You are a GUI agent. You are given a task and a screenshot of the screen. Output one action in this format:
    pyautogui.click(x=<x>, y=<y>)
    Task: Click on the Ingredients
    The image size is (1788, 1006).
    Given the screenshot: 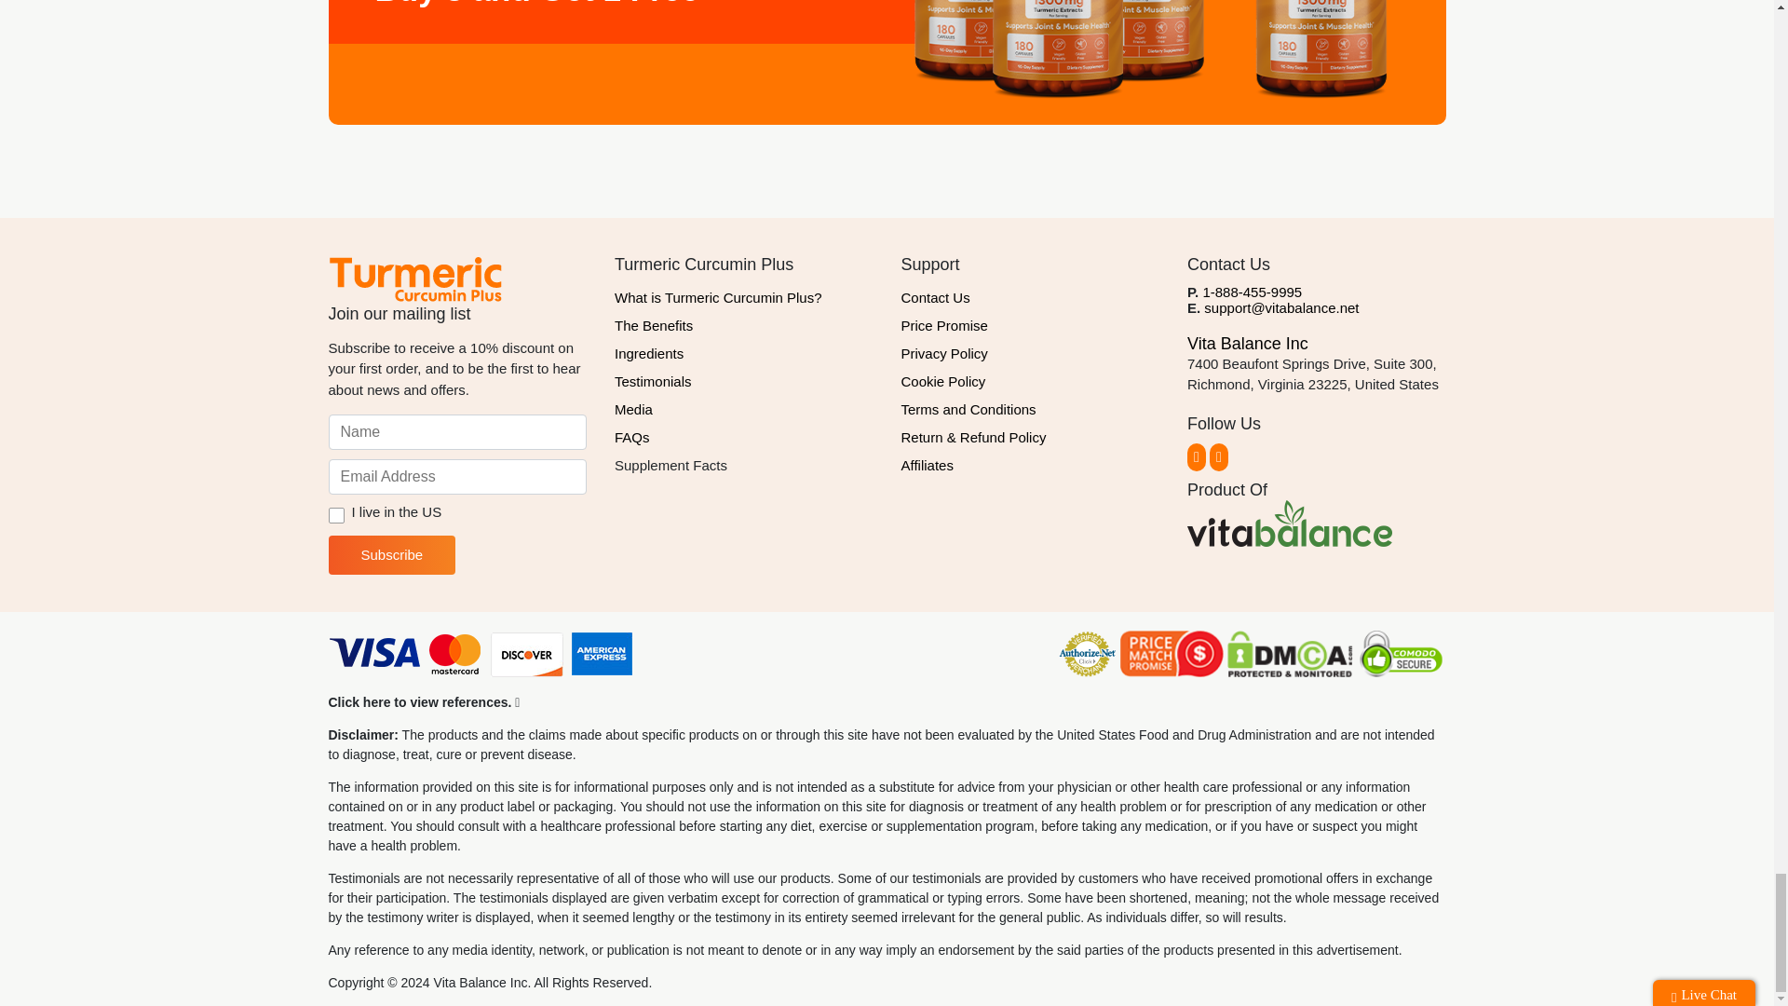 What is the action you would take?
    pyautogui.click(x=744, y=354)
    